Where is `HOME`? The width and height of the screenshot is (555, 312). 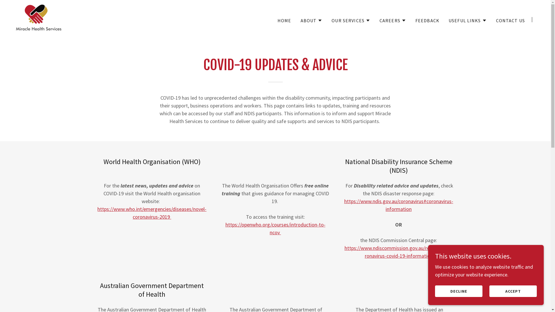
HOME is located at coordinates (284, 20).